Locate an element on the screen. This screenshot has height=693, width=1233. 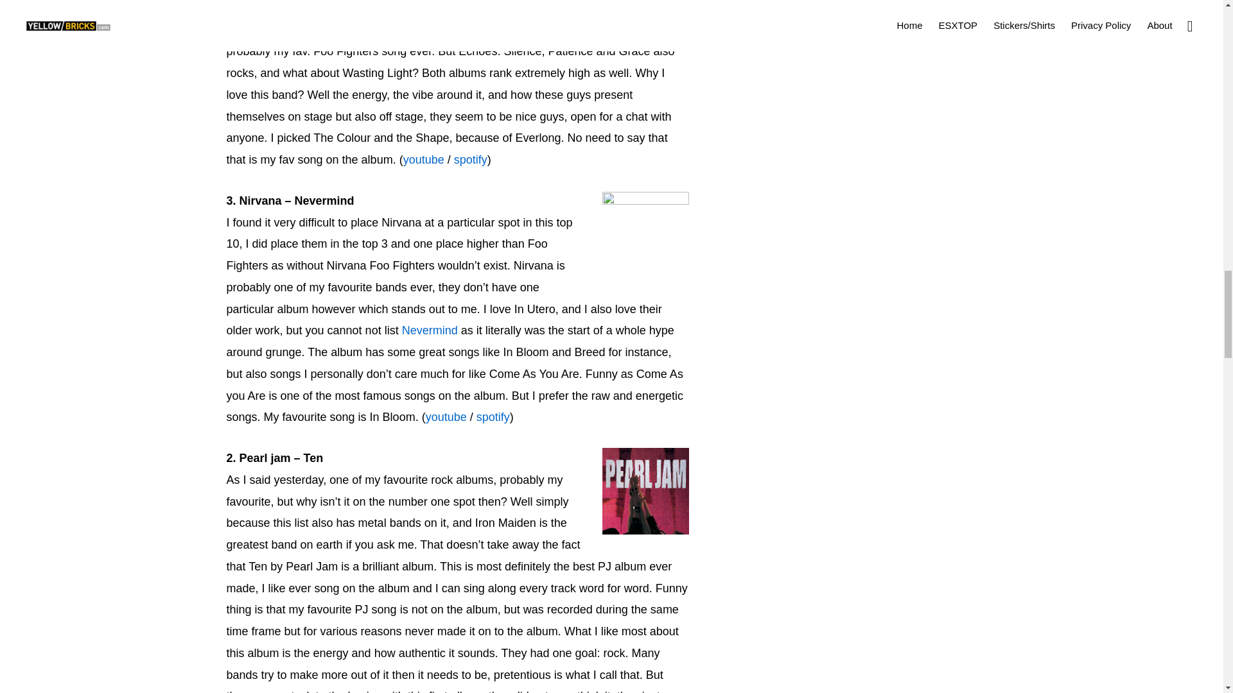
Nevermind is located at coordinates (429, 330).